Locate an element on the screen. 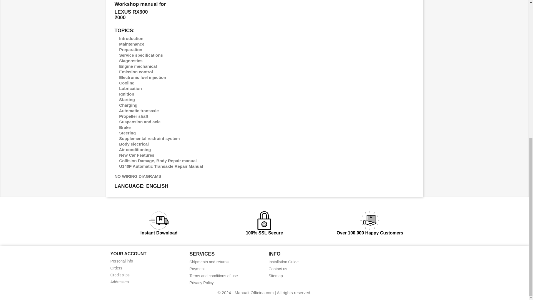 The height and width of the screenshot is (300, 533). Credit slips is located at coordinates (120, 275).